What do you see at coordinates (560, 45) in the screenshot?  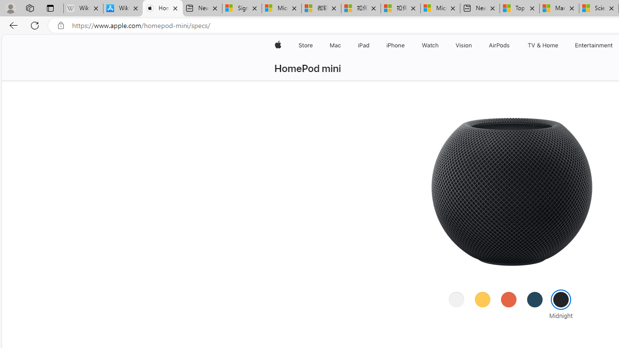 I see `Class: globalnav-submenu-trigger-item` at bounding box center [560, 45].